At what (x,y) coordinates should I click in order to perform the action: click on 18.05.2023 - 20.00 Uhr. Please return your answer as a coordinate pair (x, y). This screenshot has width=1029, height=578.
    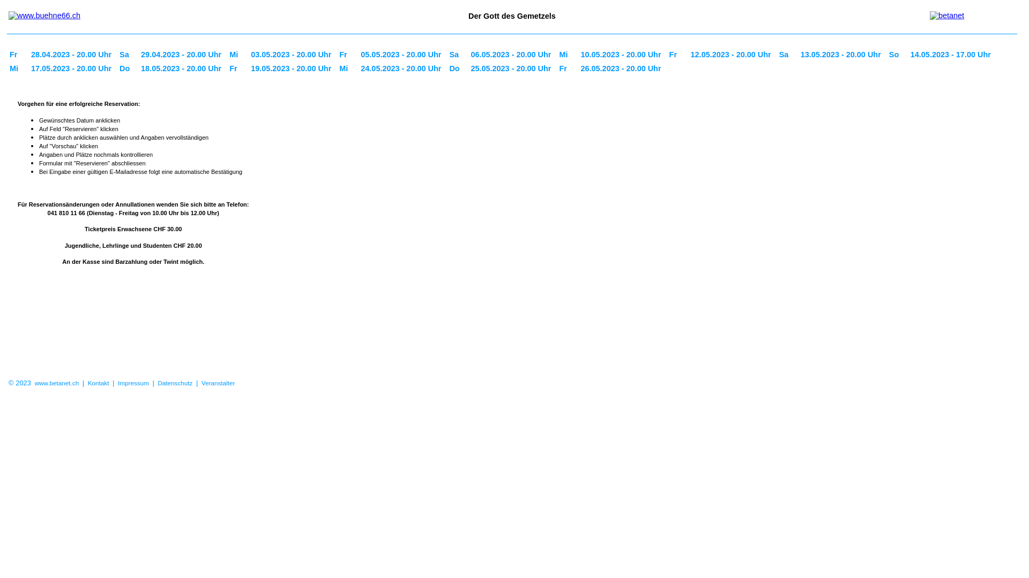
    Looking at the image, I should click on (182, 69).